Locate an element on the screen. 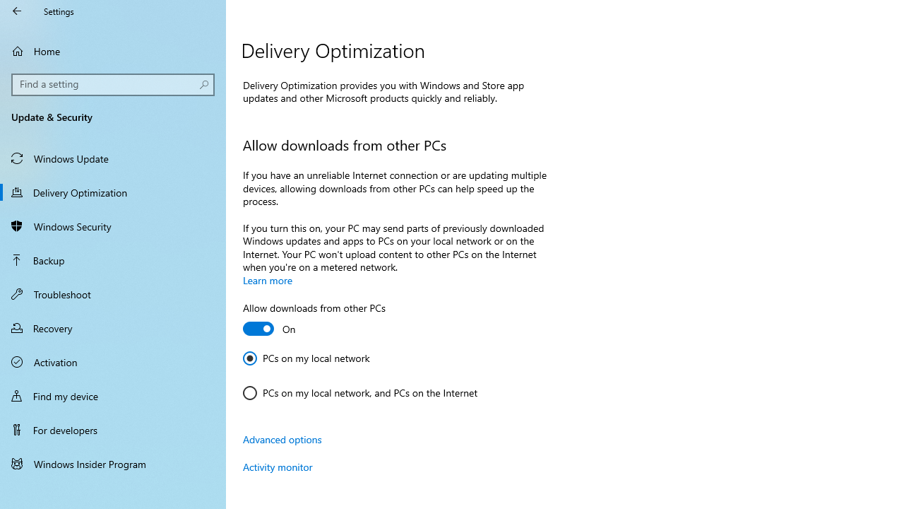  Troubleshoot is located at coordinates (113, 293).